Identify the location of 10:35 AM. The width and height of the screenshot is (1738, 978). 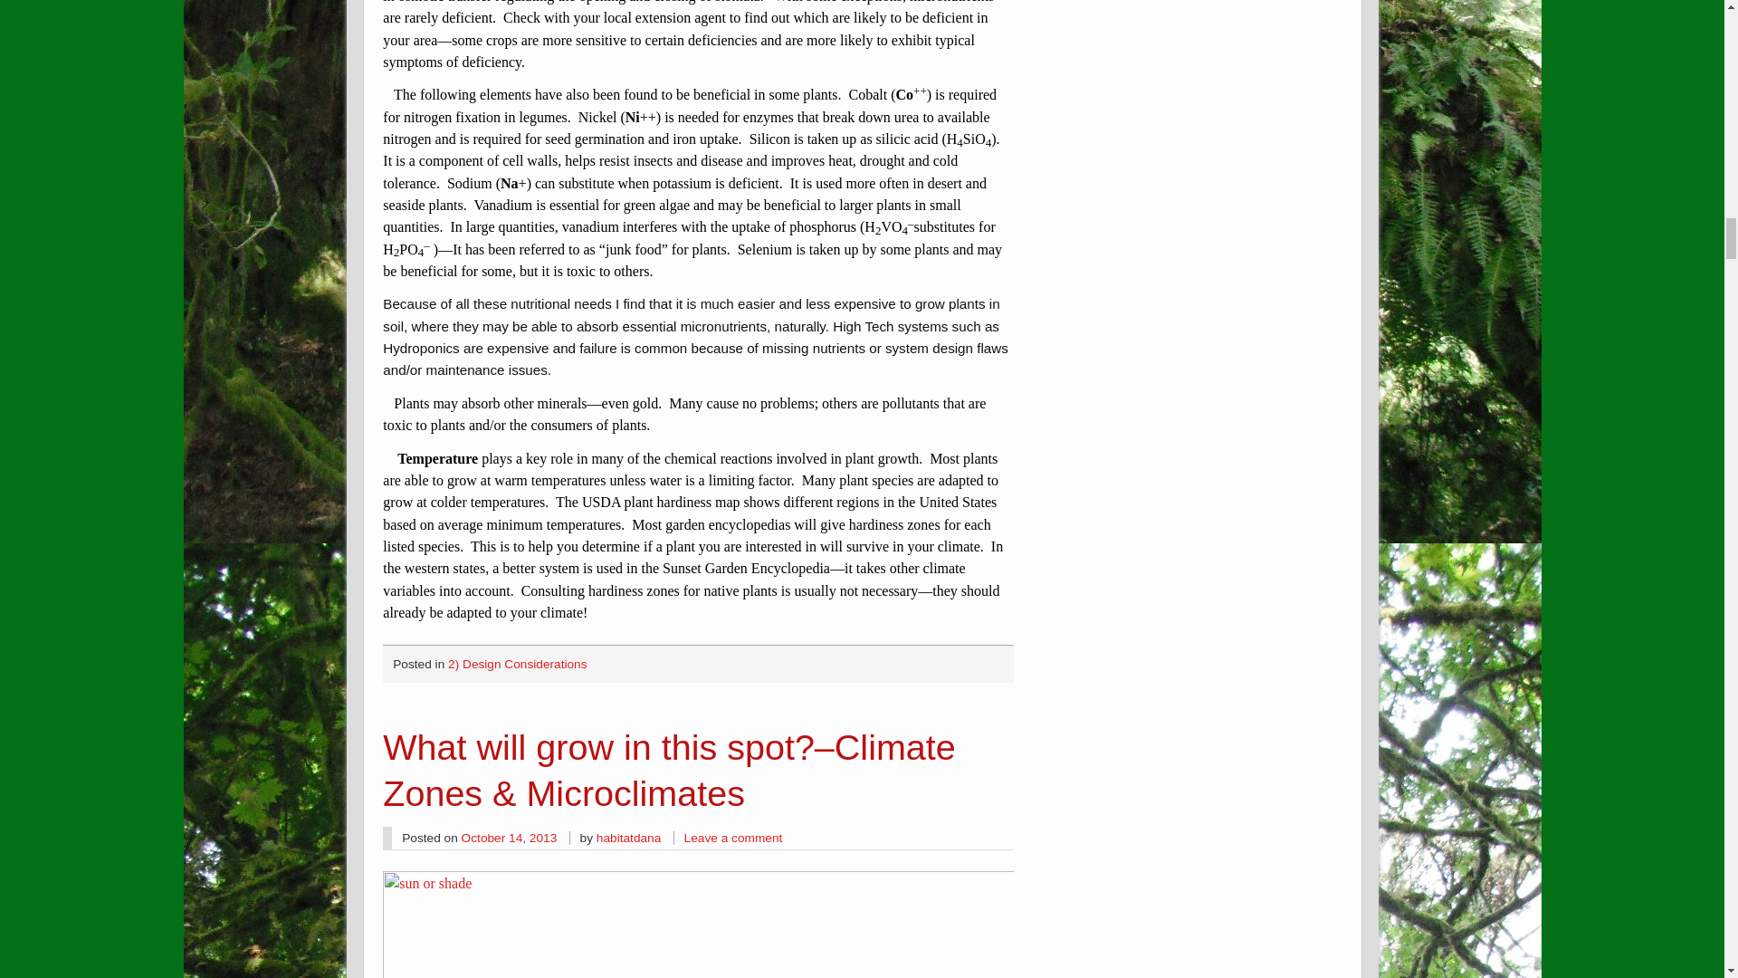
(510, 839).